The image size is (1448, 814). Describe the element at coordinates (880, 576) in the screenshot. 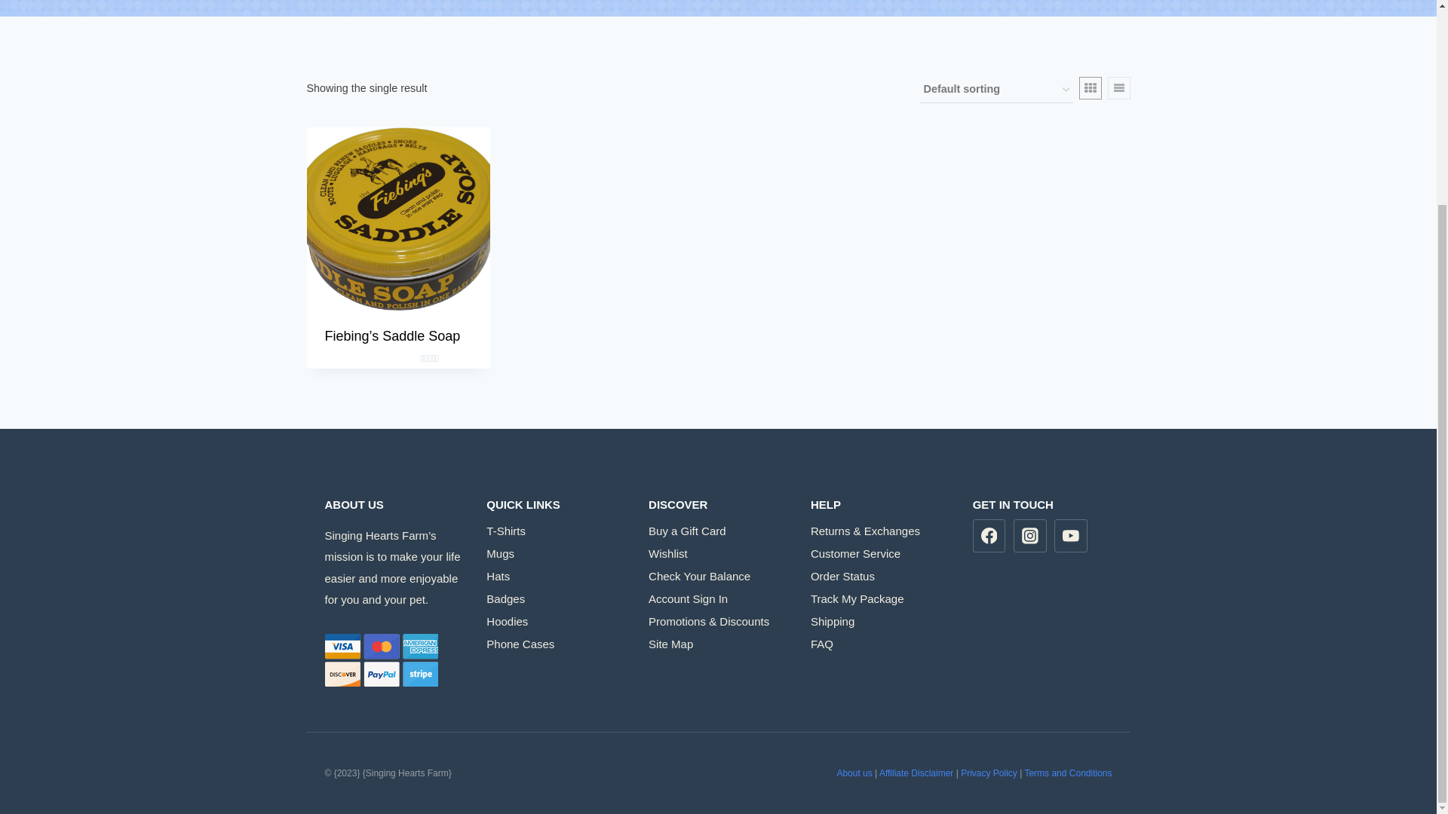

I see `Order Status` at that location.